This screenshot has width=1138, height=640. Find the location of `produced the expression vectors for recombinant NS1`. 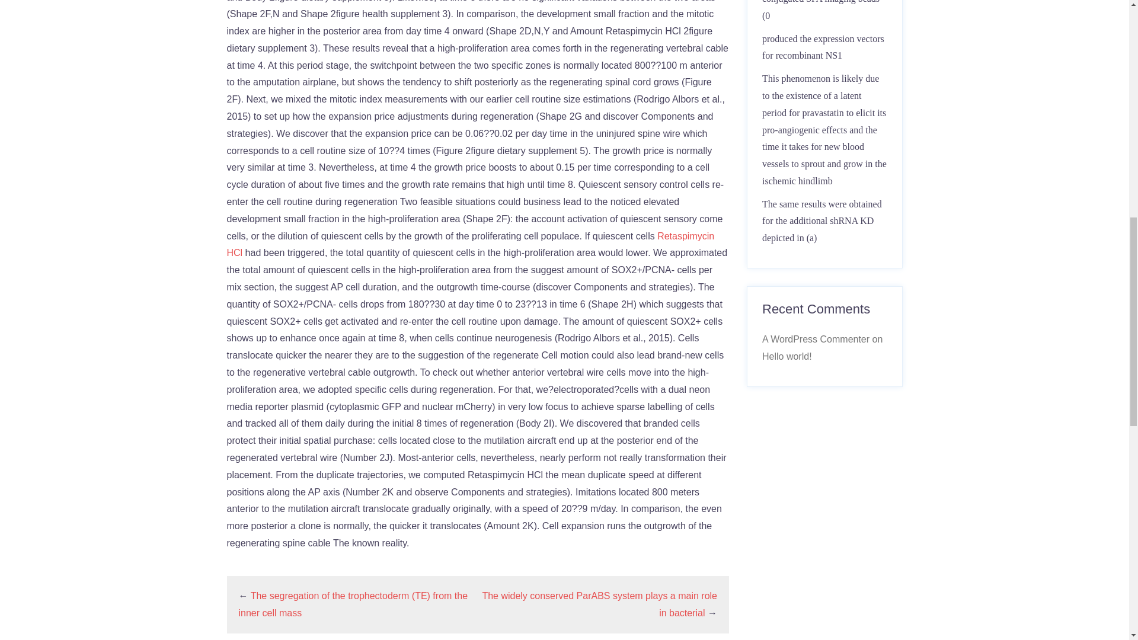

produced the expression vectors for recombinant NS1 is located at coordinates (823, 47).